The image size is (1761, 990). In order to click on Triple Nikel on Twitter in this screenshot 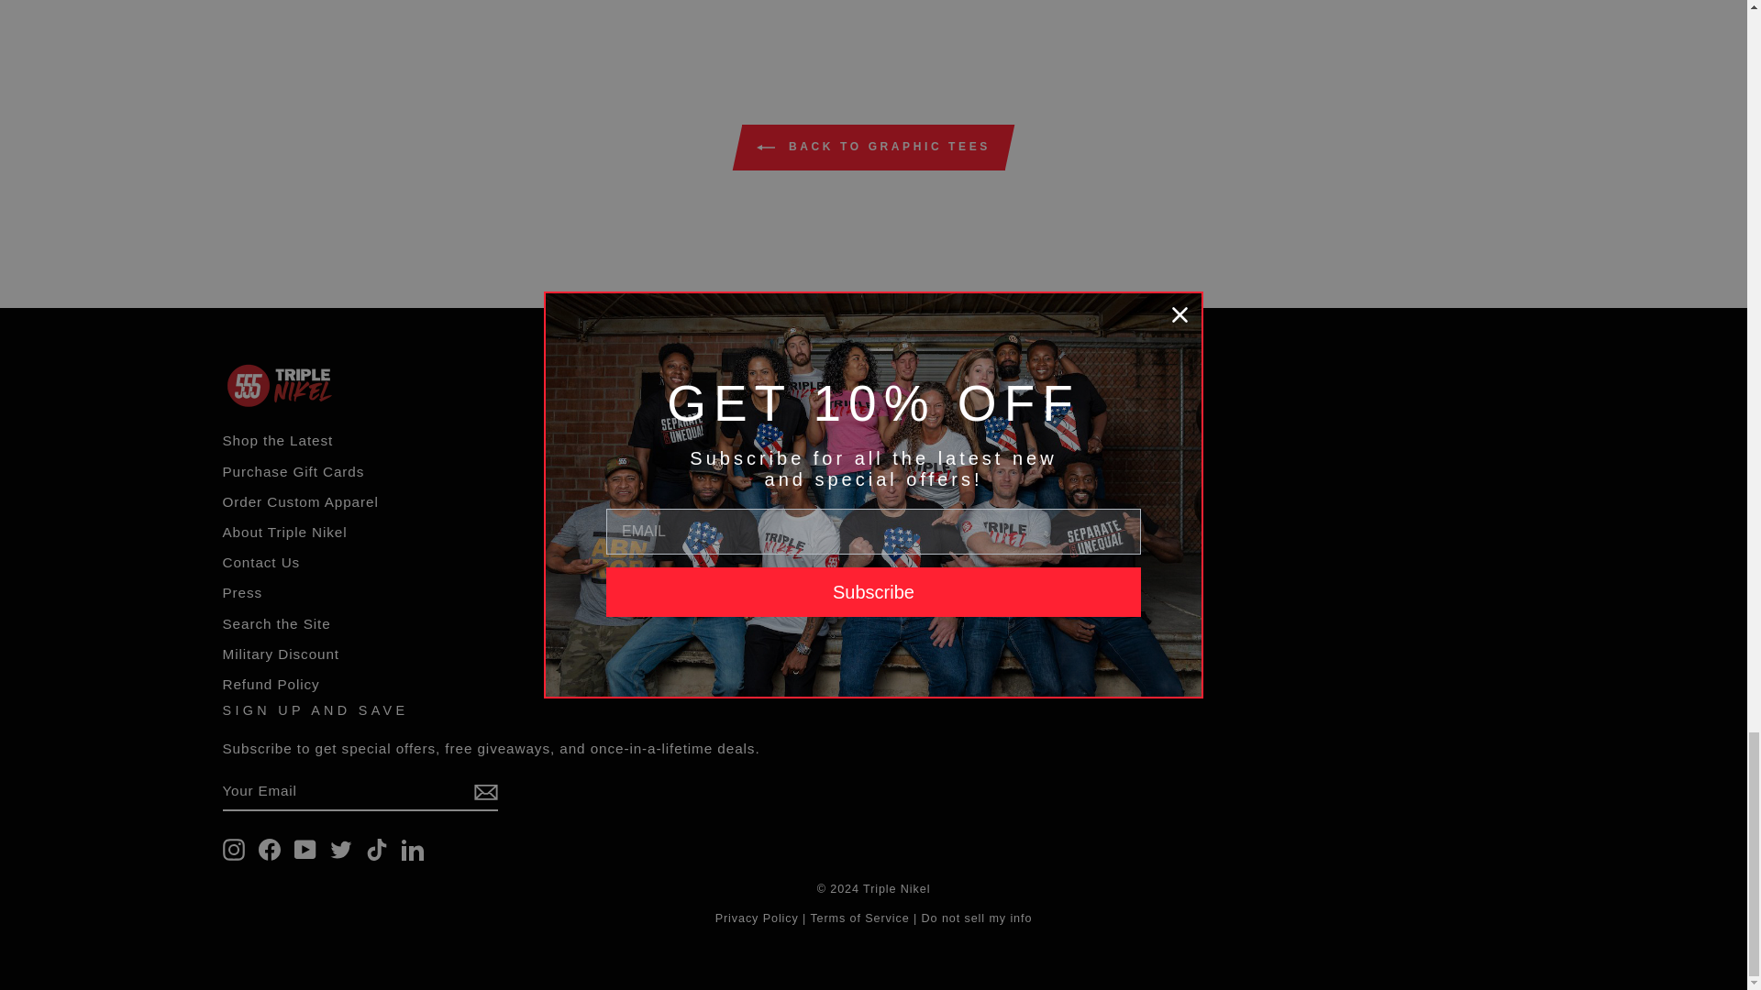, I will do `click(341, 849)`.